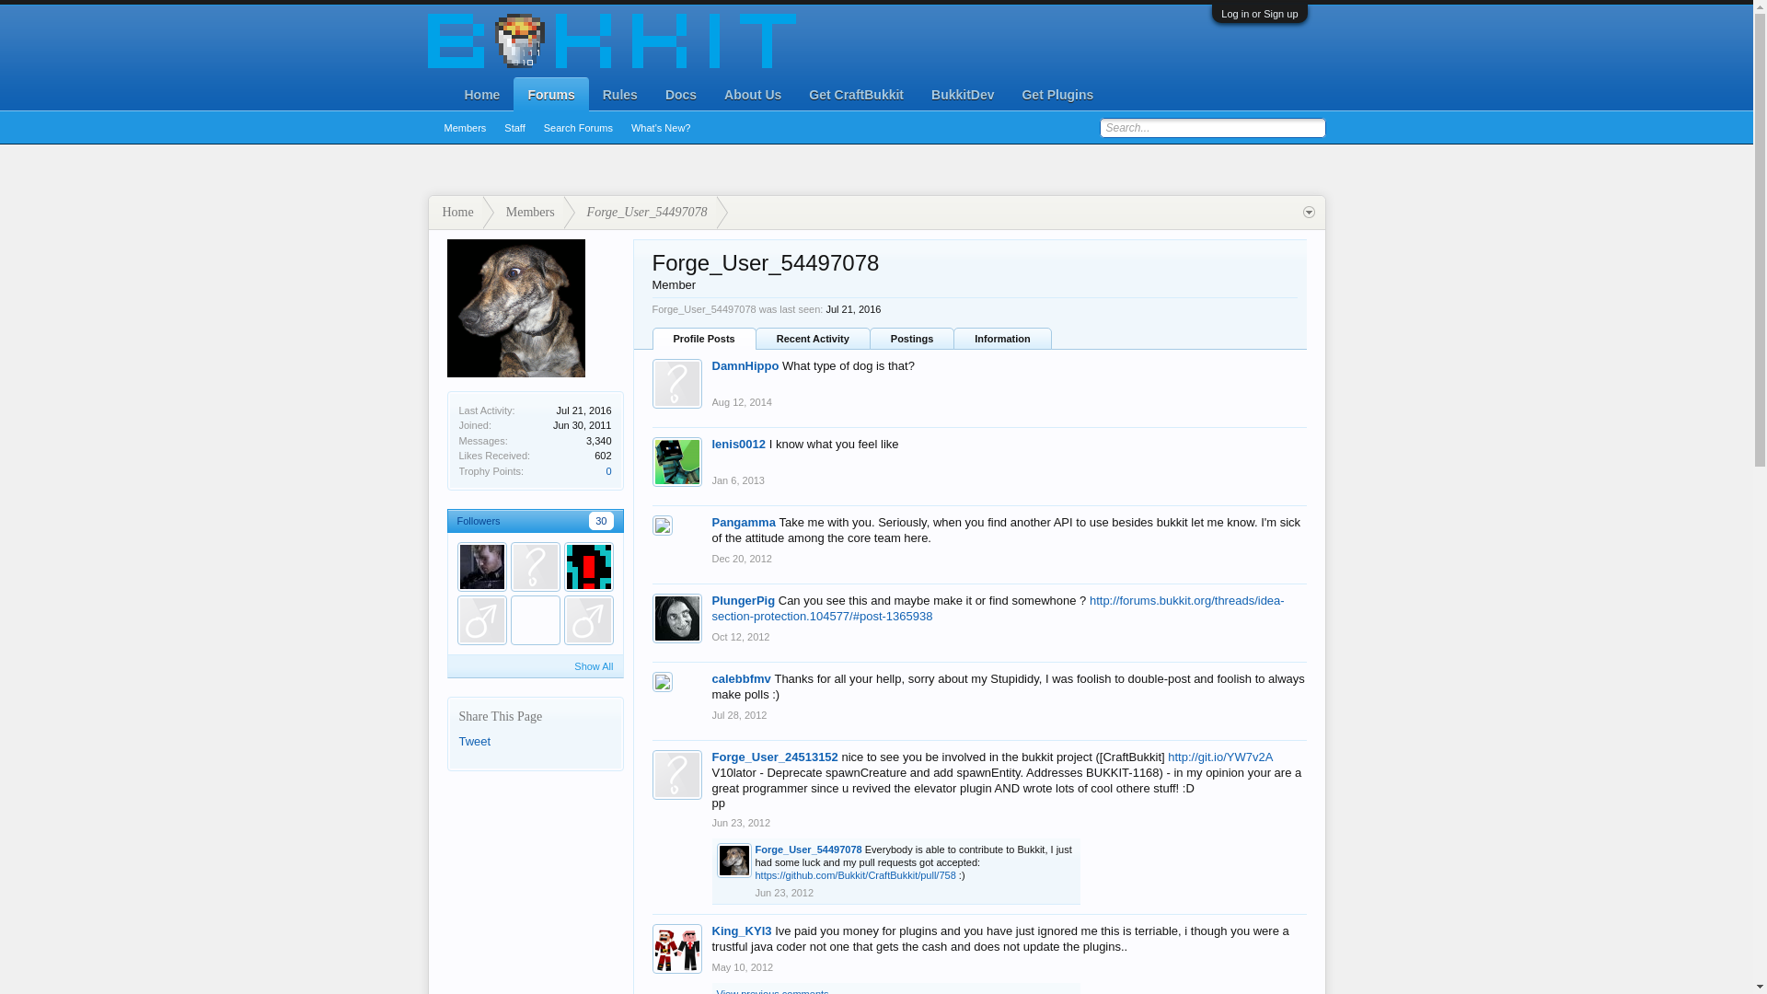 This screenshot has width=1767, height=994. I want to click on Killfrog47, so click(588, 566).